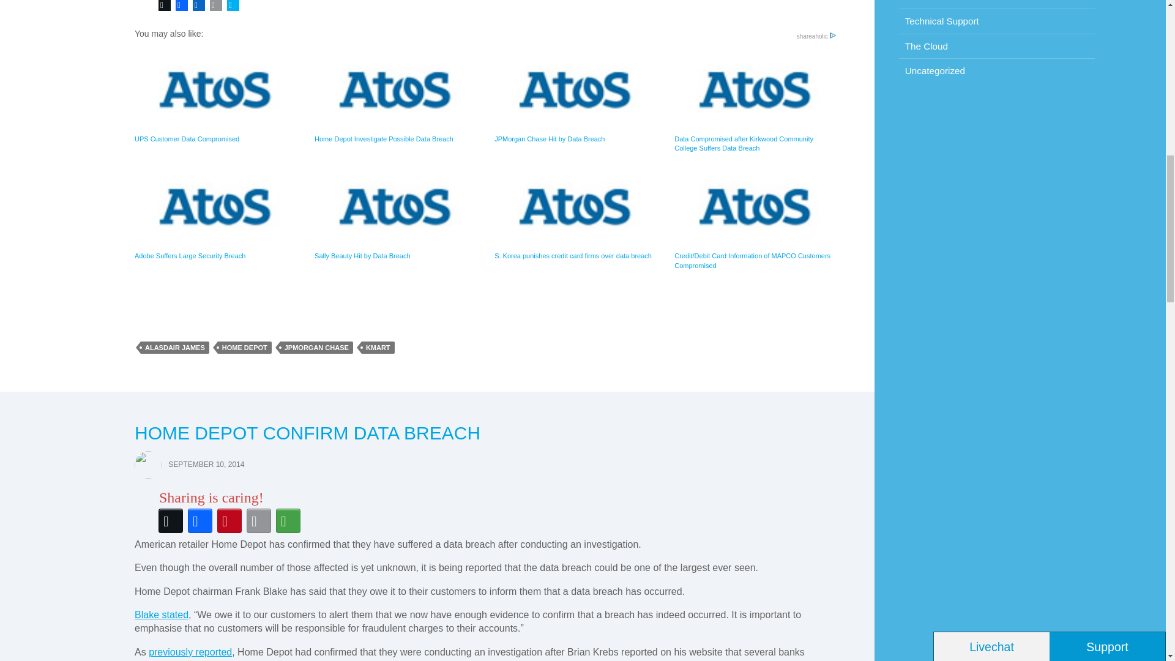  What do you see at coordinates (215, 97) in the screenshot?
I see `UPS Customer Data Compromised` at bounding box center [215, 97].